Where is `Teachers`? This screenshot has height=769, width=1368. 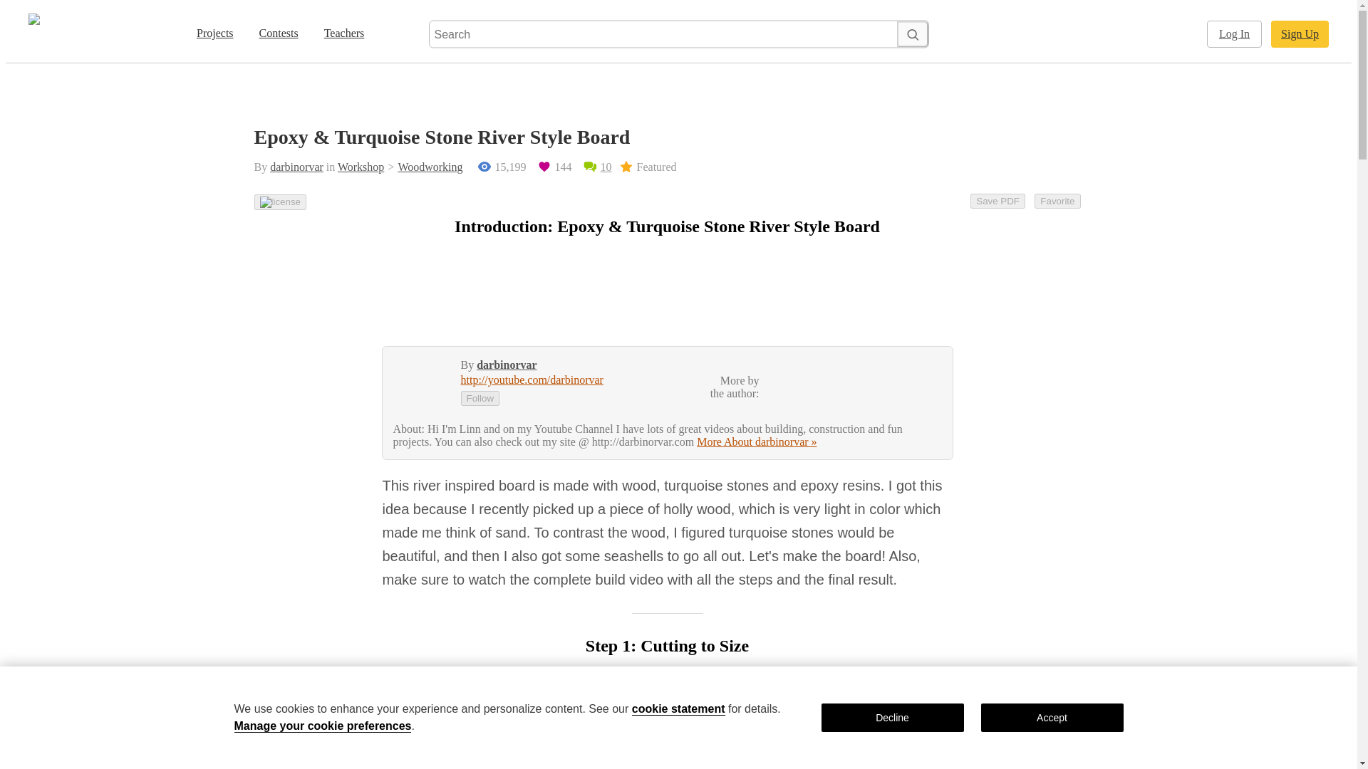
Teachers is located at coordinates (345, 34).